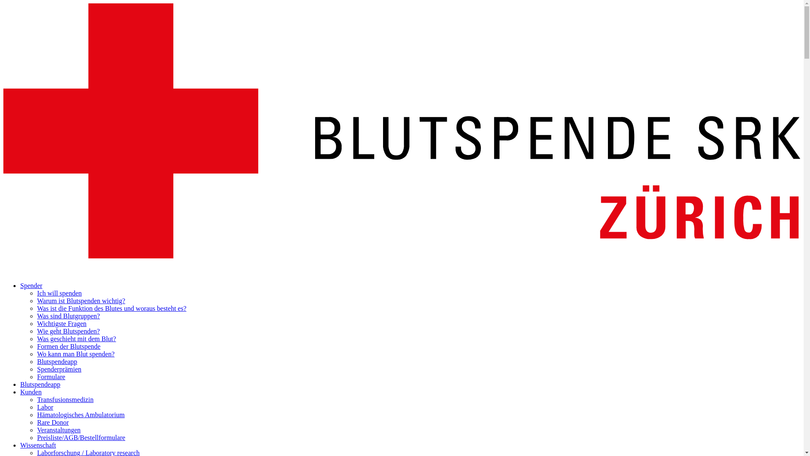 The image size is (810, 456). Describe the element at coordinates (62, 323) in the screenshot. I see `Wichtigste Fragen` at that location.